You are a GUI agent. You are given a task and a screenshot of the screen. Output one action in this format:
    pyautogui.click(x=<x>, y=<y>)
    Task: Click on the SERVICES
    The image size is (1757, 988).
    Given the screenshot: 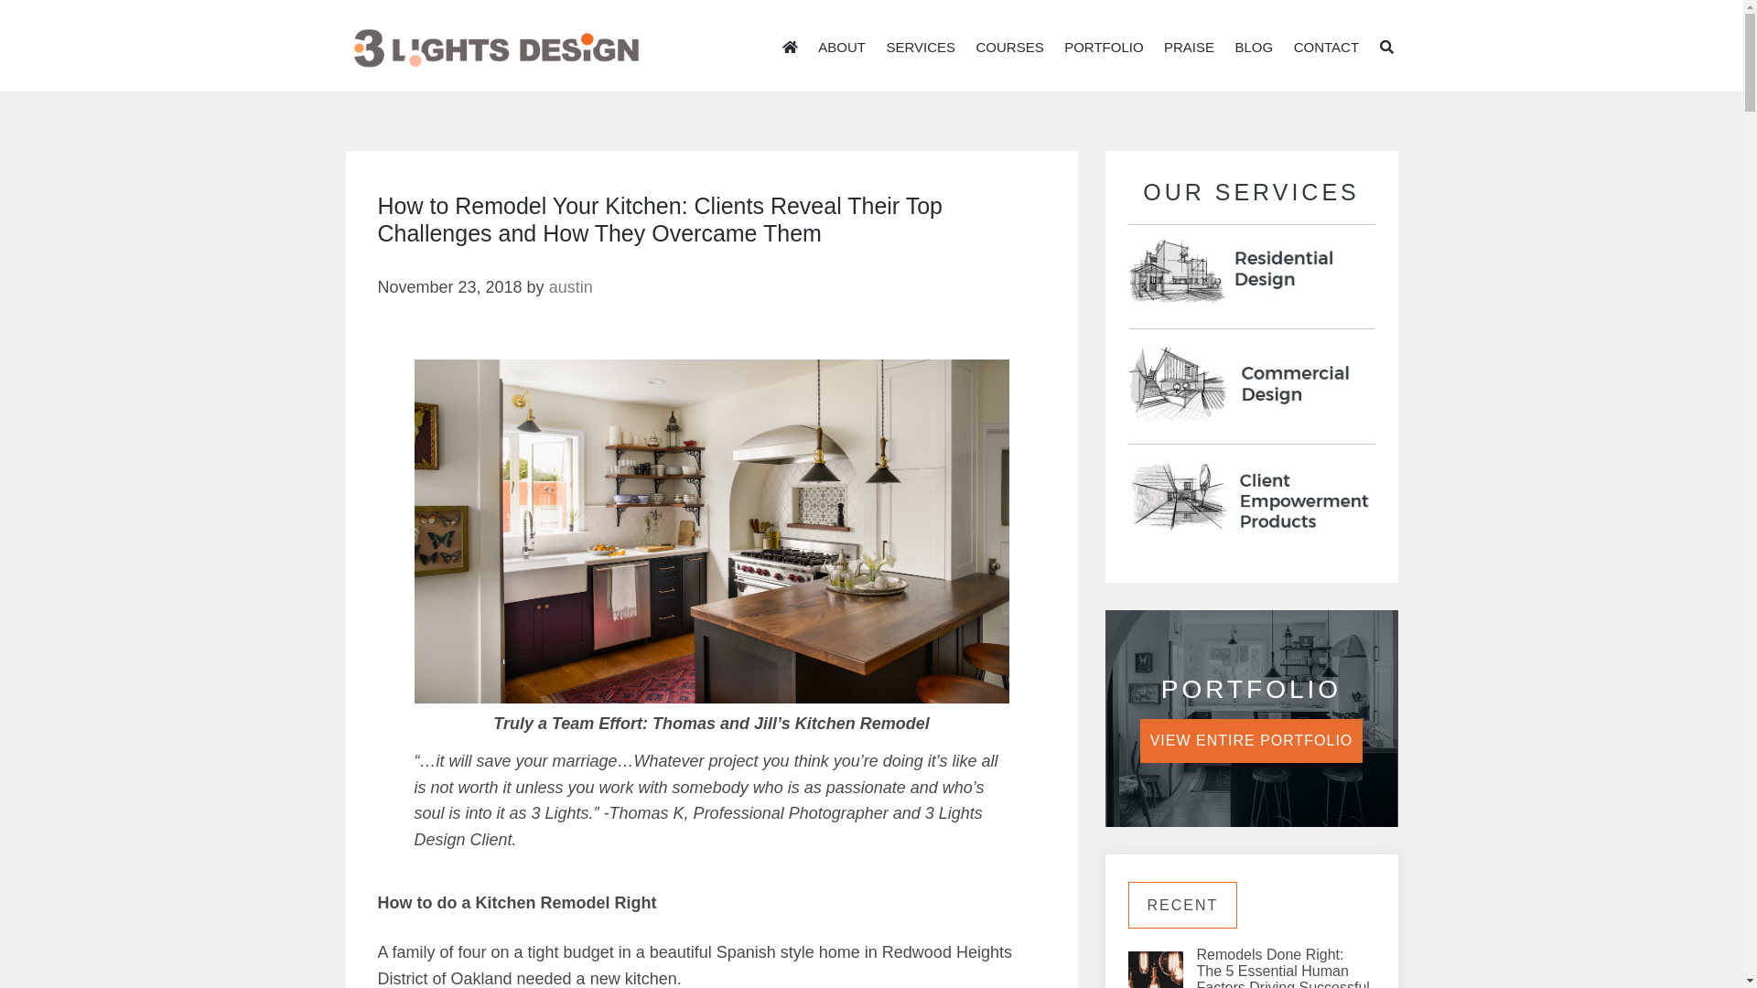 What is the action you would take?
    pyautogui.click(x=921, y=48)
    